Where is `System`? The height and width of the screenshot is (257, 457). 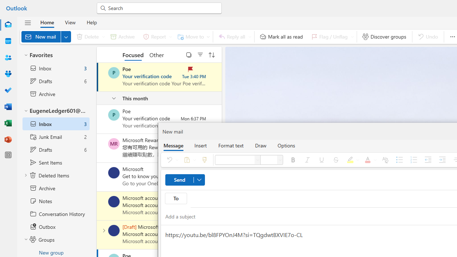 System is located at coordinates (4, 4).